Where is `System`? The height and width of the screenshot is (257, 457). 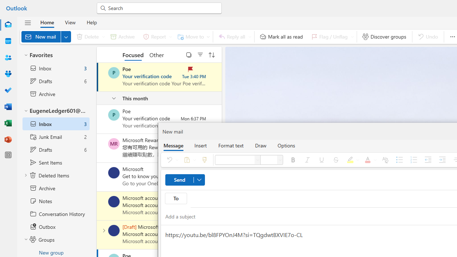 System is located at coordinates (4, 4).